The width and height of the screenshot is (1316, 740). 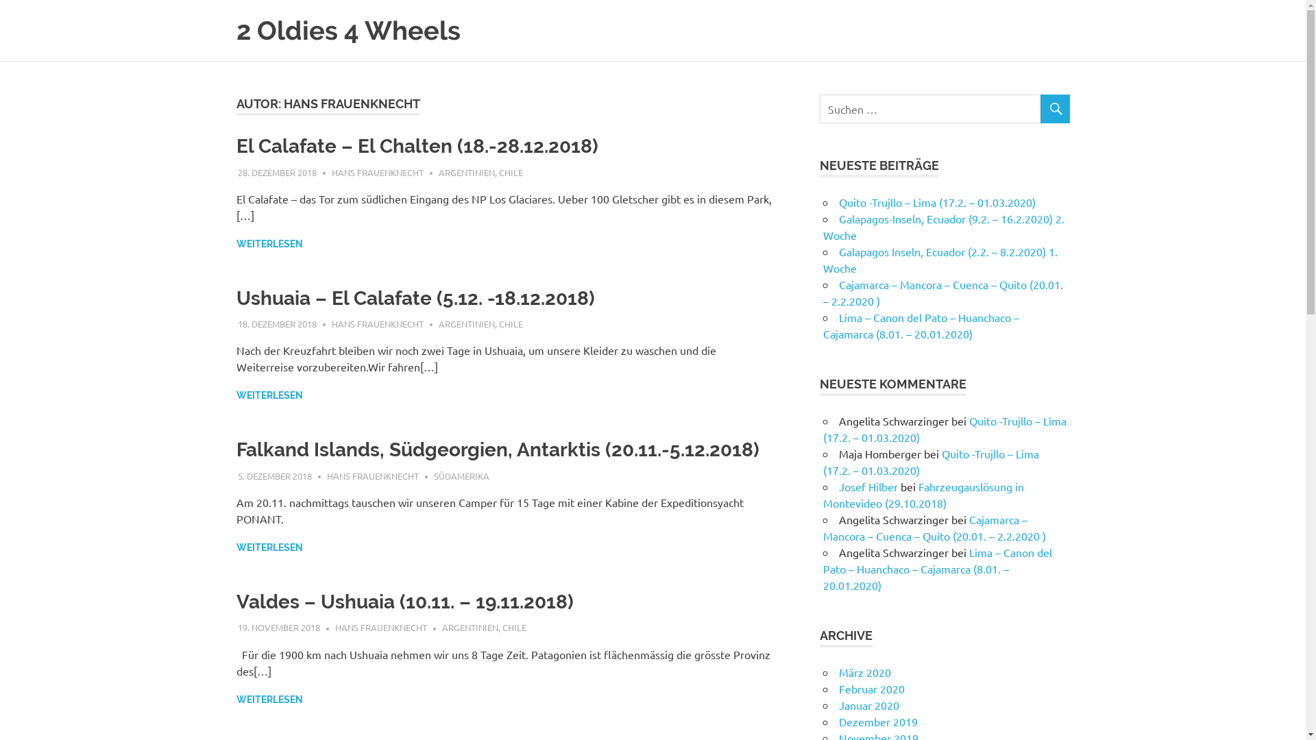 What do you see at coordinates (277, 171) in the screenshot?
I see `28. DEZEMBER 2018` at bounding box center [277, 171].